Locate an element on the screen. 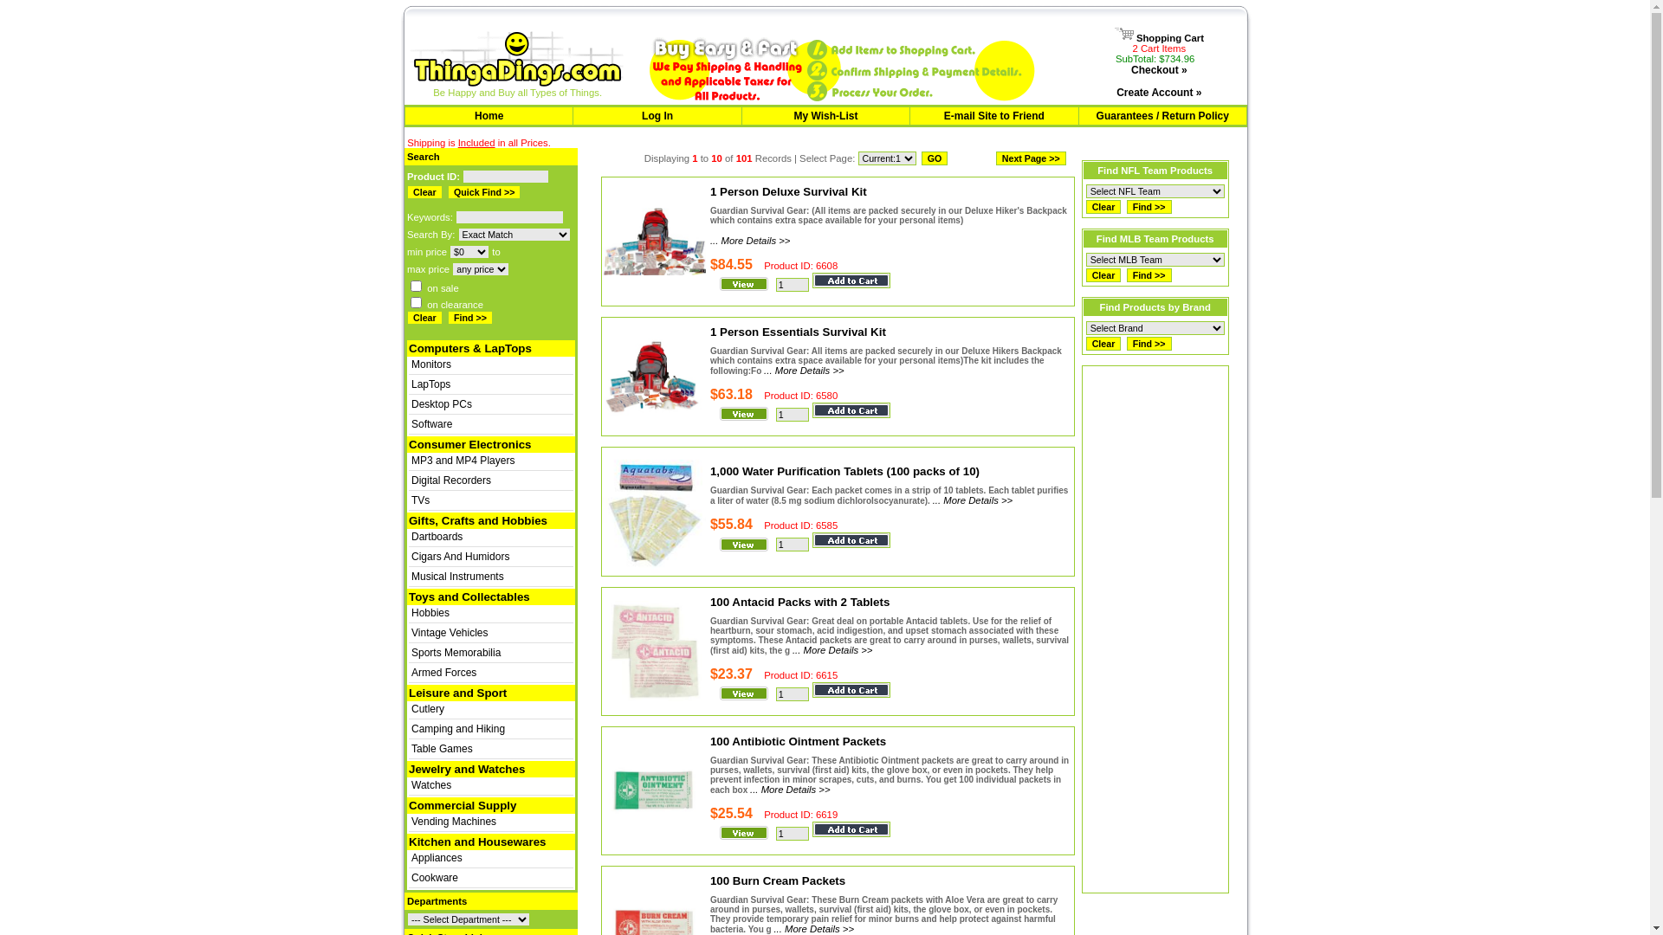  Toys and Collectables is located at coordinates (469, 597).